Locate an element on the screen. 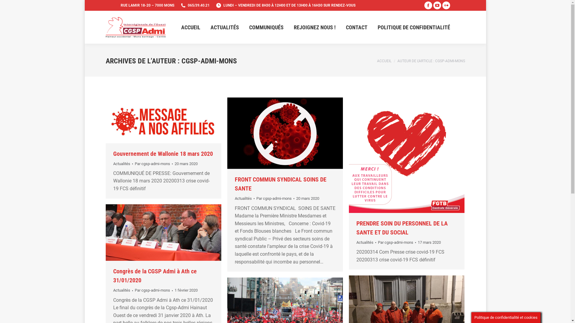 The width and height of the screenshot is (575, 323). Gouvernement de Wallonie 18 mars 2020 is located at coordinates (163, 154).